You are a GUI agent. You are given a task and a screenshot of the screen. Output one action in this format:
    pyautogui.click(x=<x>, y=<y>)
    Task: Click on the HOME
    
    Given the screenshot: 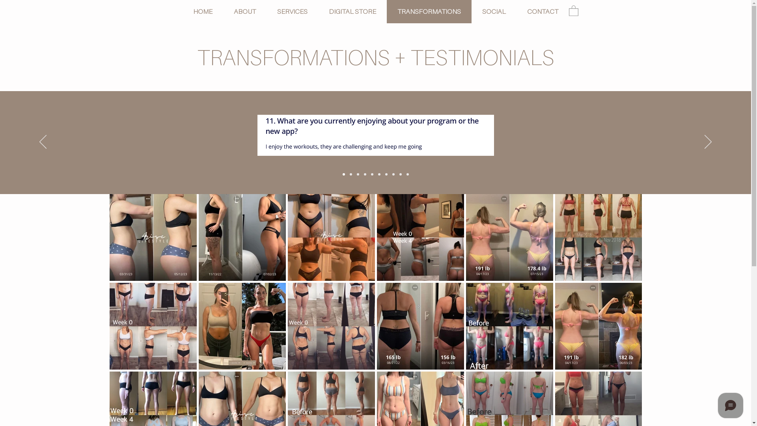 What is the action you would take?
    pyautogui.click(x=203, y=12)
    